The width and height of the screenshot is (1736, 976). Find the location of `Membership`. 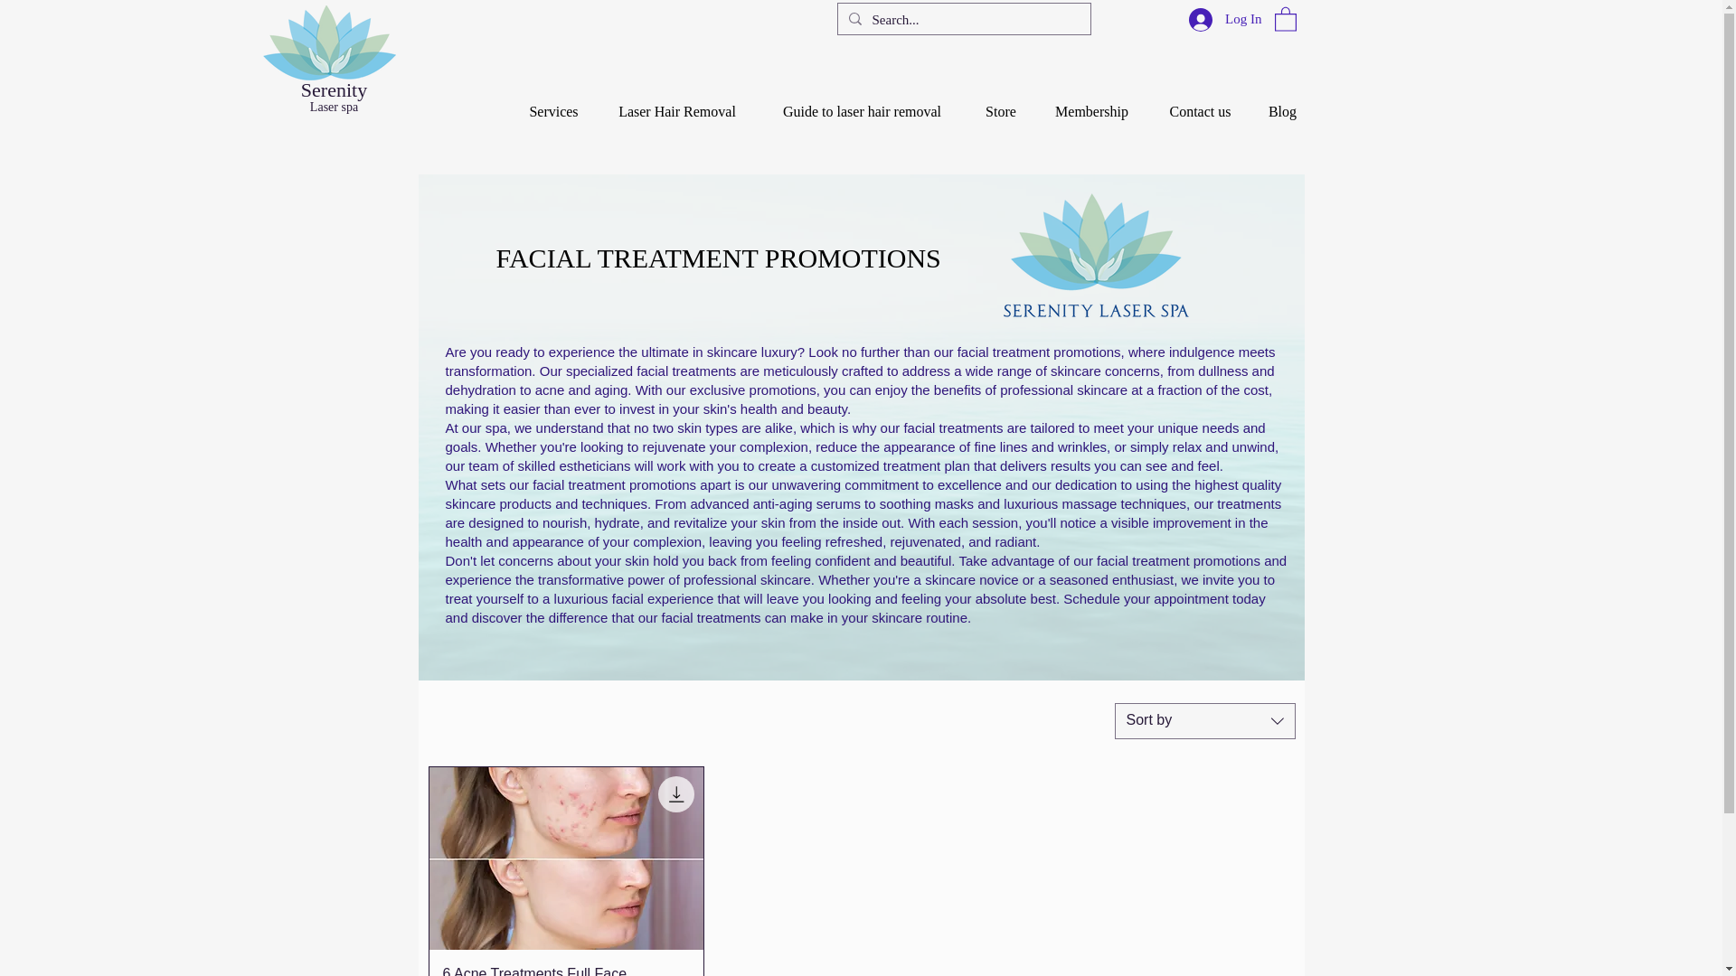

Membership is located at coordinates (1090, 103).